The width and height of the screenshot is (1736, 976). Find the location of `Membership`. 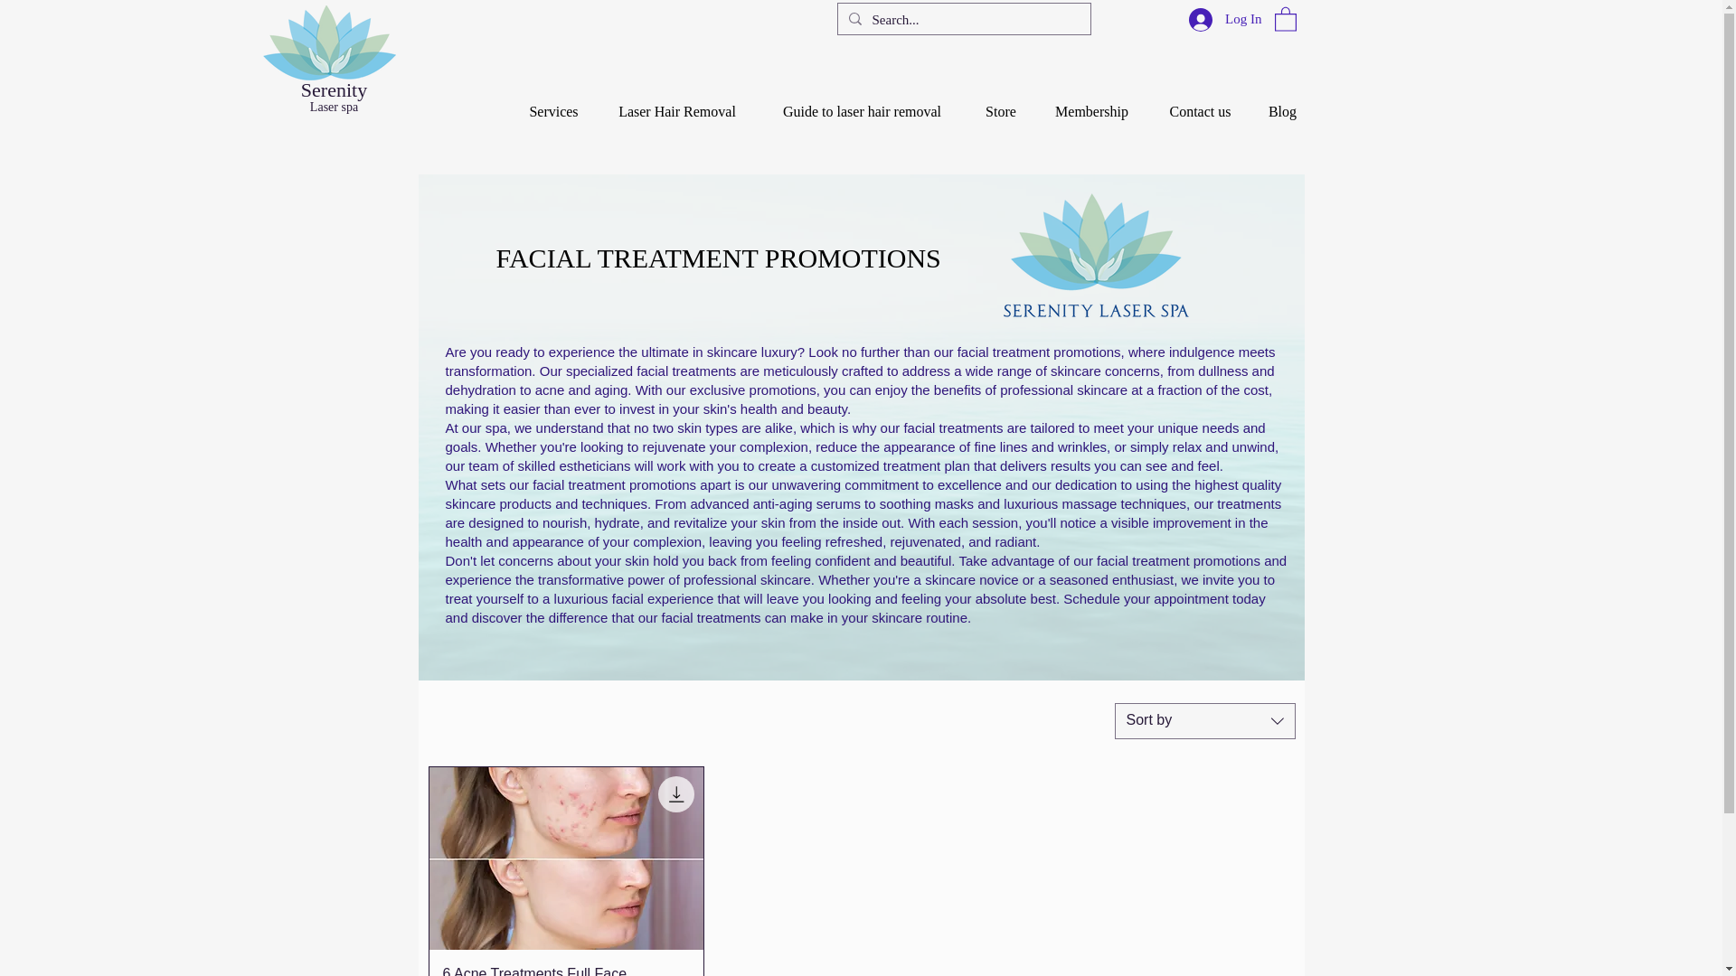

Membership is located at coordinates (1090, 103).